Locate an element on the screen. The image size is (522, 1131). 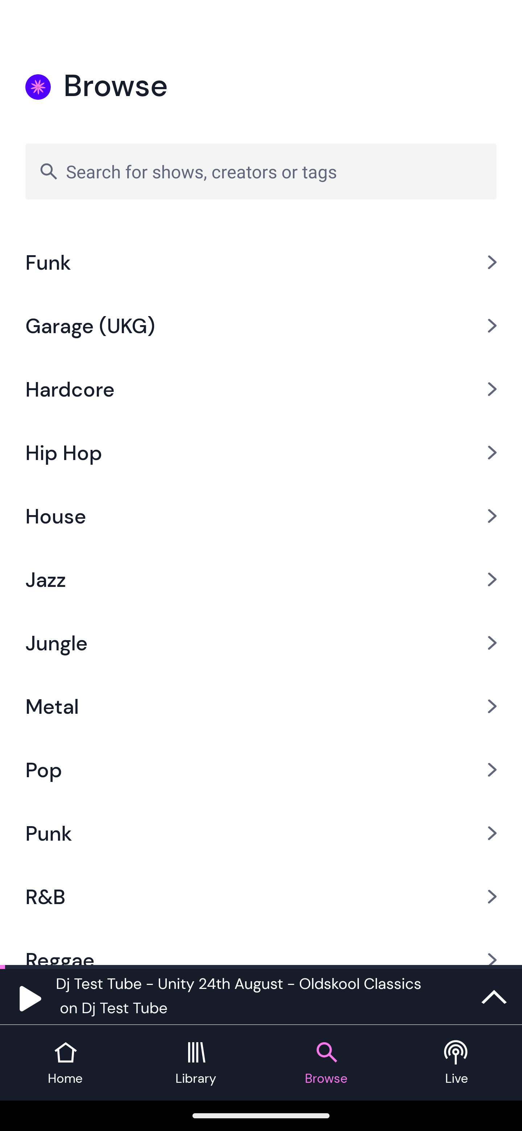
Jungle is located at coordinates (261, 642).